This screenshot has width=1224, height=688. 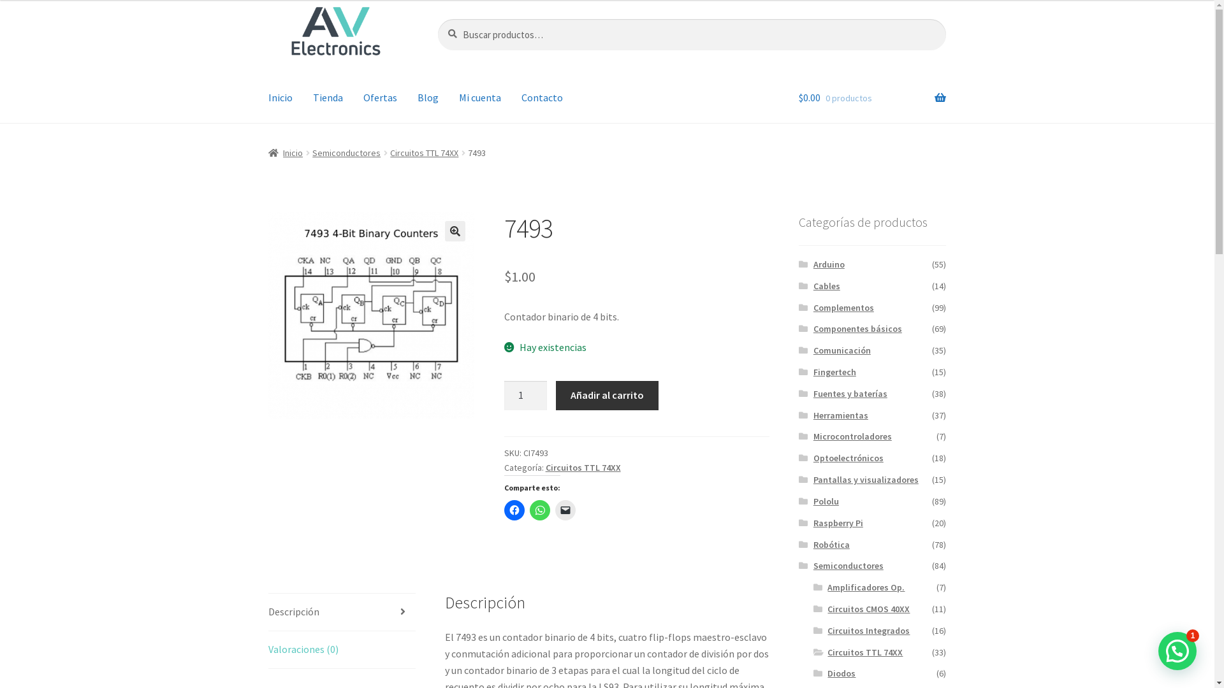 I want to click on $0.00 0 productos, so click(x=872, y=98).